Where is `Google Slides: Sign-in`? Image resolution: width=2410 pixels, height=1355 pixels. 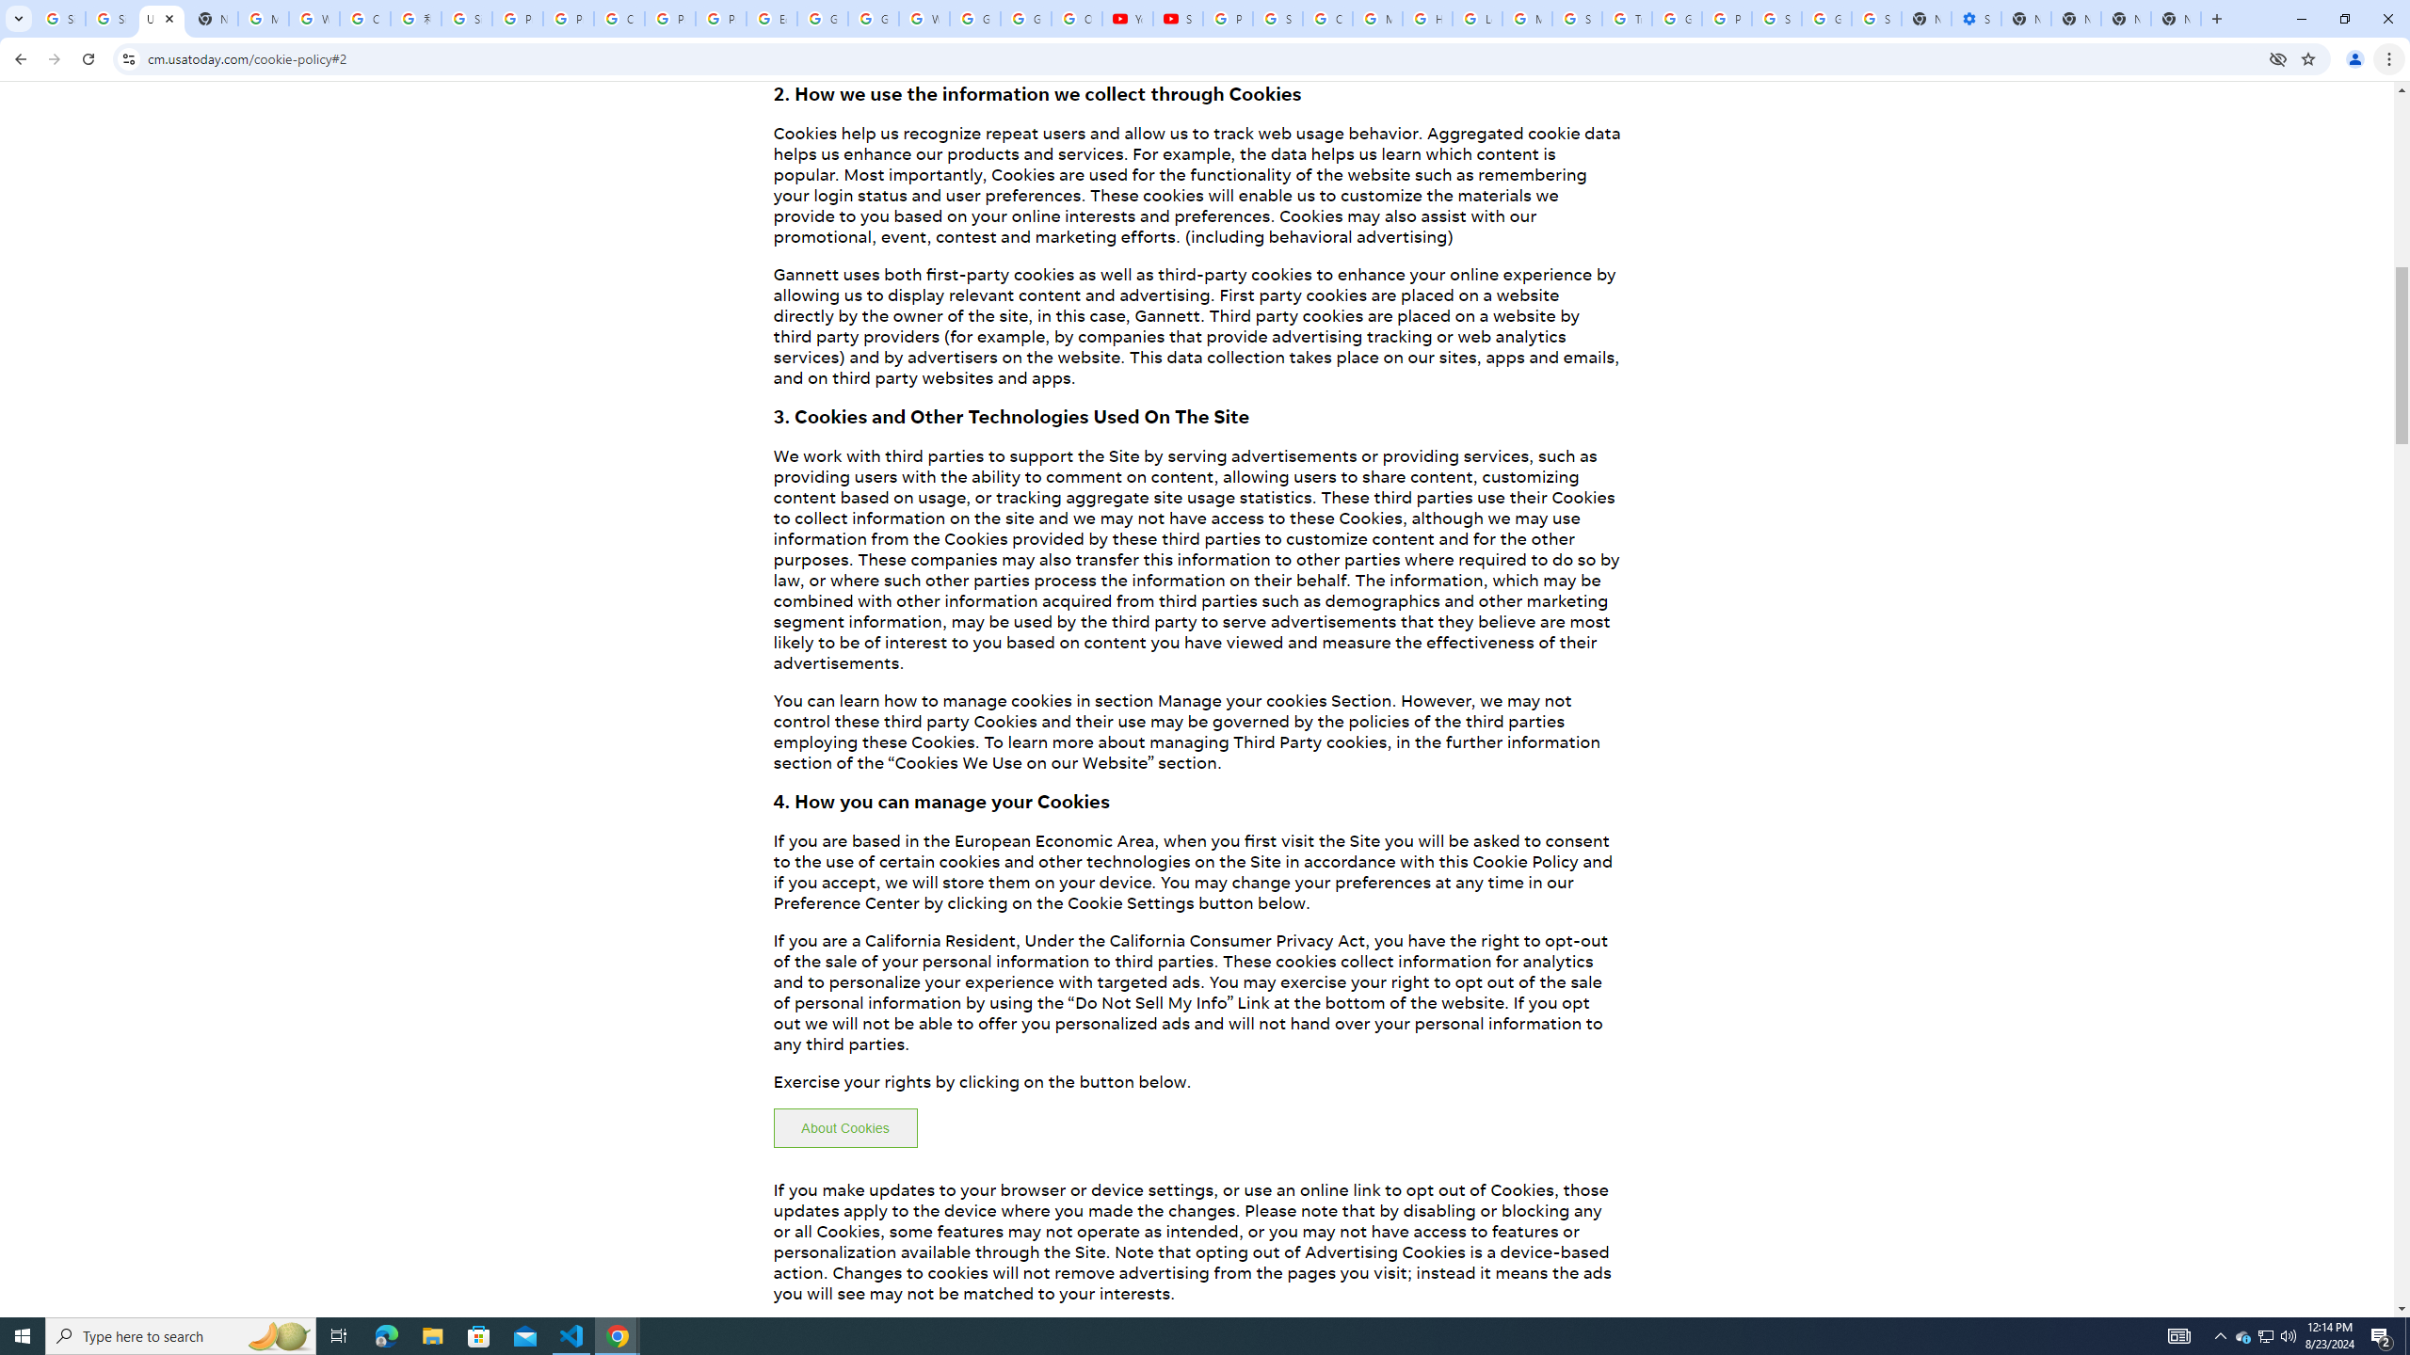 Google Slides: Sign-in is located at coordinates (821, 19).